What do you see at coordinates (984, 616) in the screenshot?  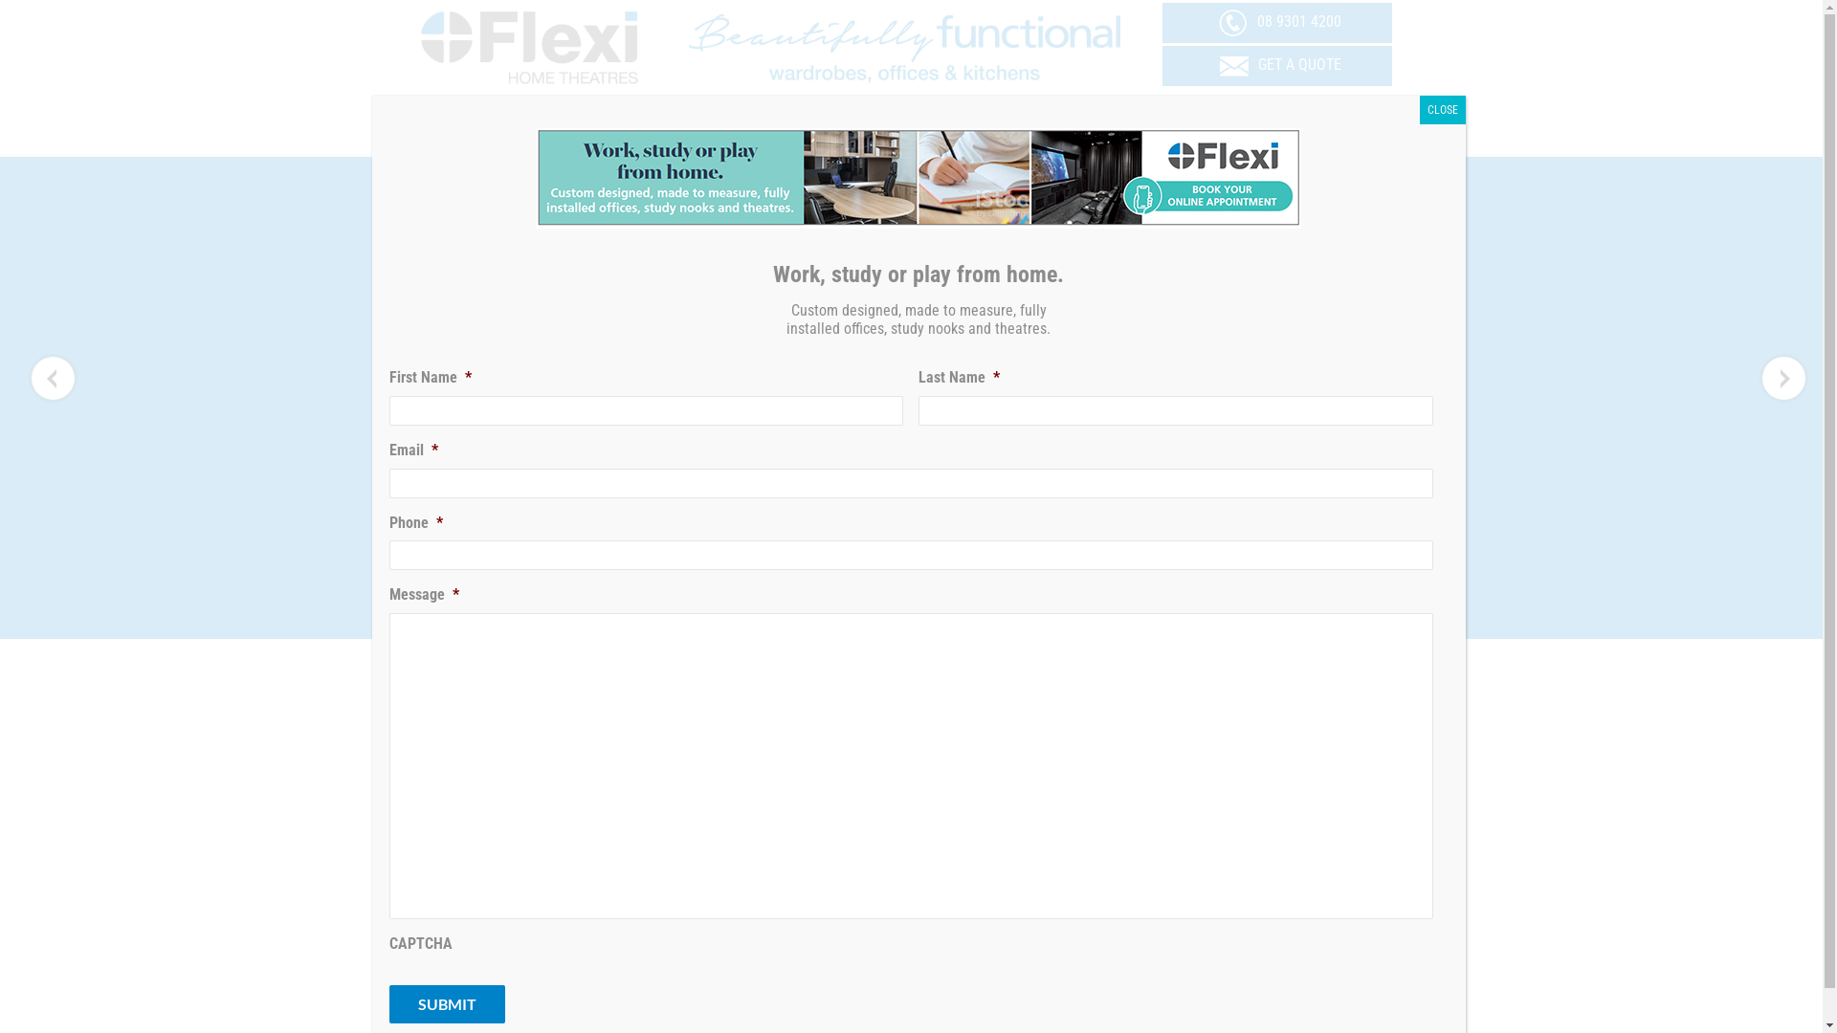 I see `VIDEOS` at bounding box center [984, 616].